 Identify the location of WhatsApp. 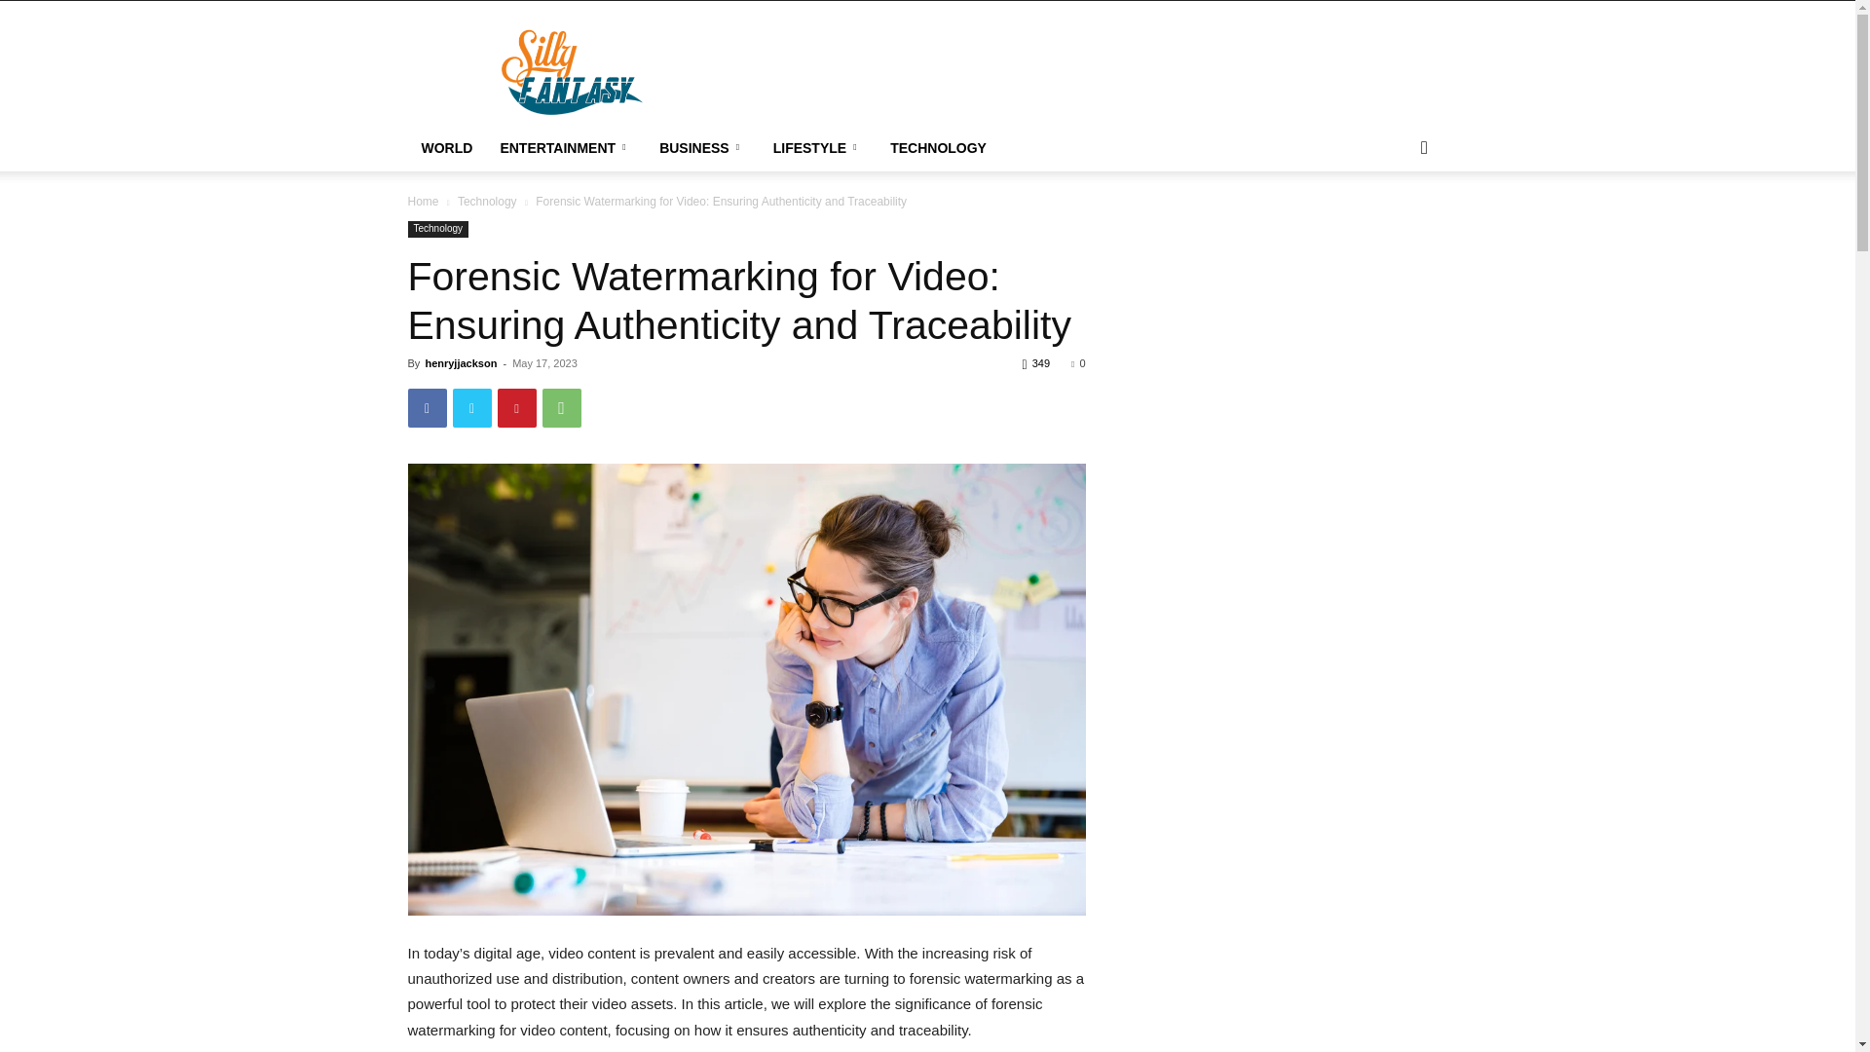
(561, 407).